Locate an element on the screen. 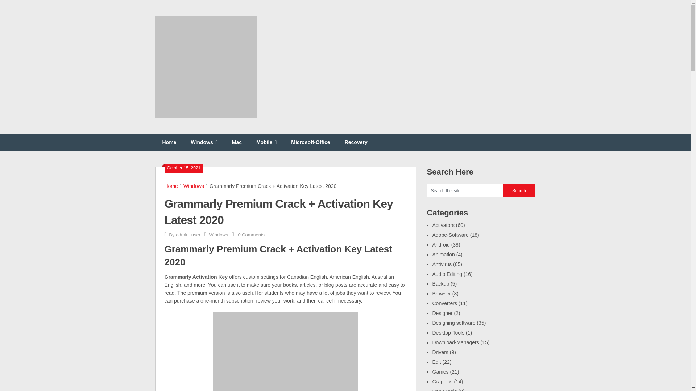  Windows is located at coordinates (204, 142).